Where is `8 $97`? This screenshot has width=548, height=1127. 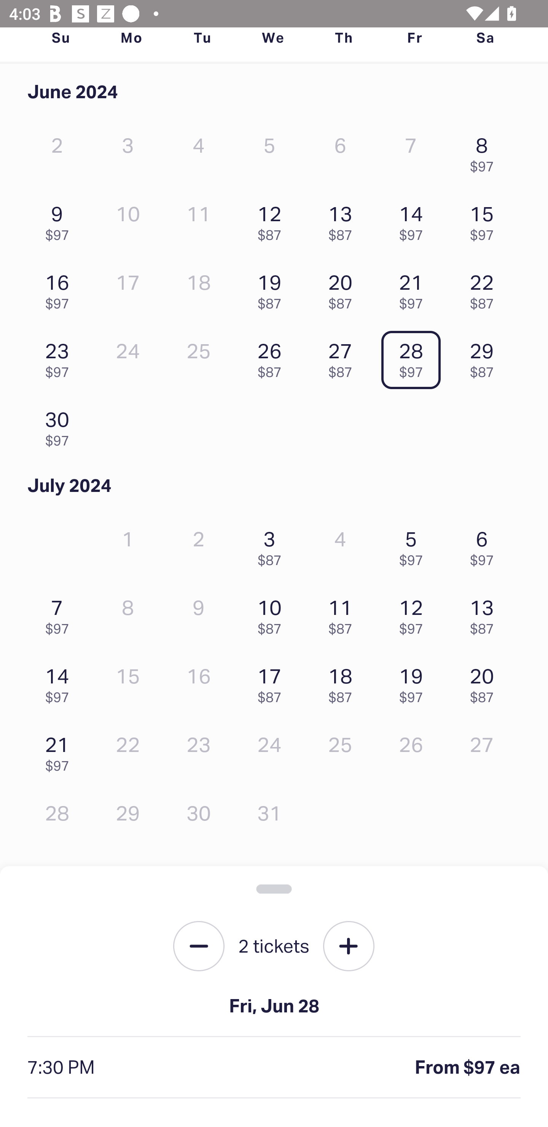 8 $97 is located at coordinates (485, 152).